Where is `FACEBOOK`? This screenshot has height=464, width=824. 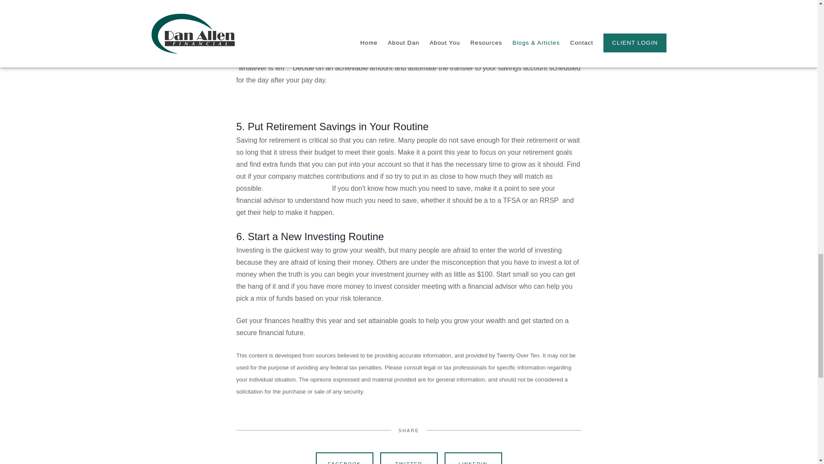
FACEBOOK is located at coordinates (344, 458).